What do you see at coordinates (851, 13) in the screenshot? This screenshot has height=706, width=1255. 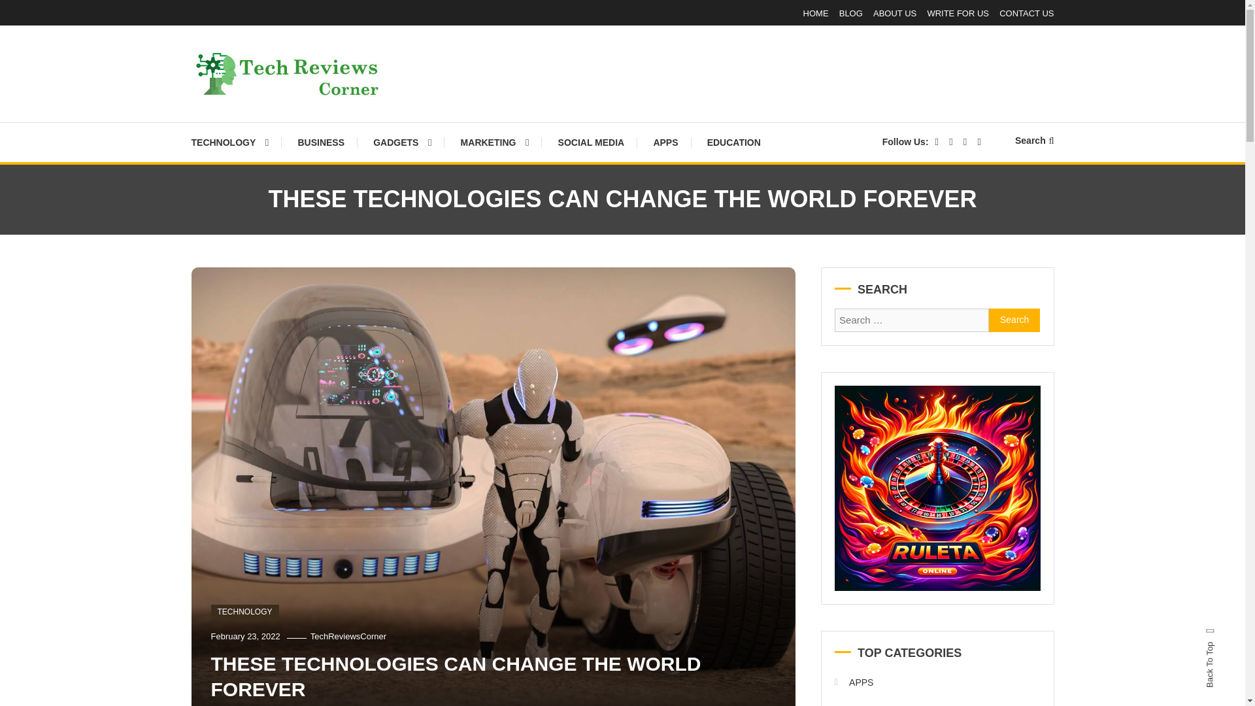 I see `BLOG` at bounding box center [851, 13].